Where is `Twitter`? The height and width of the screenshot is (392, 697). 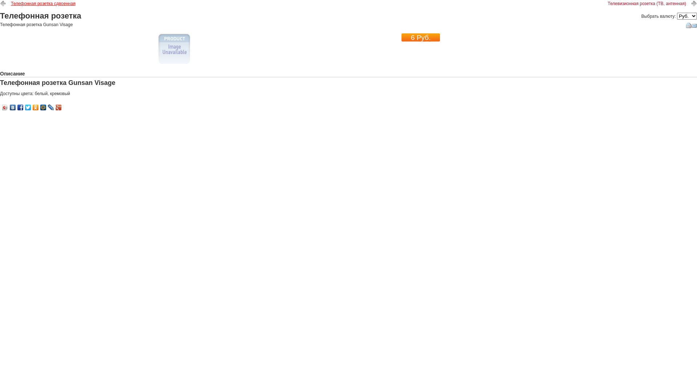
Twitter is located at coordinates (28, 107).